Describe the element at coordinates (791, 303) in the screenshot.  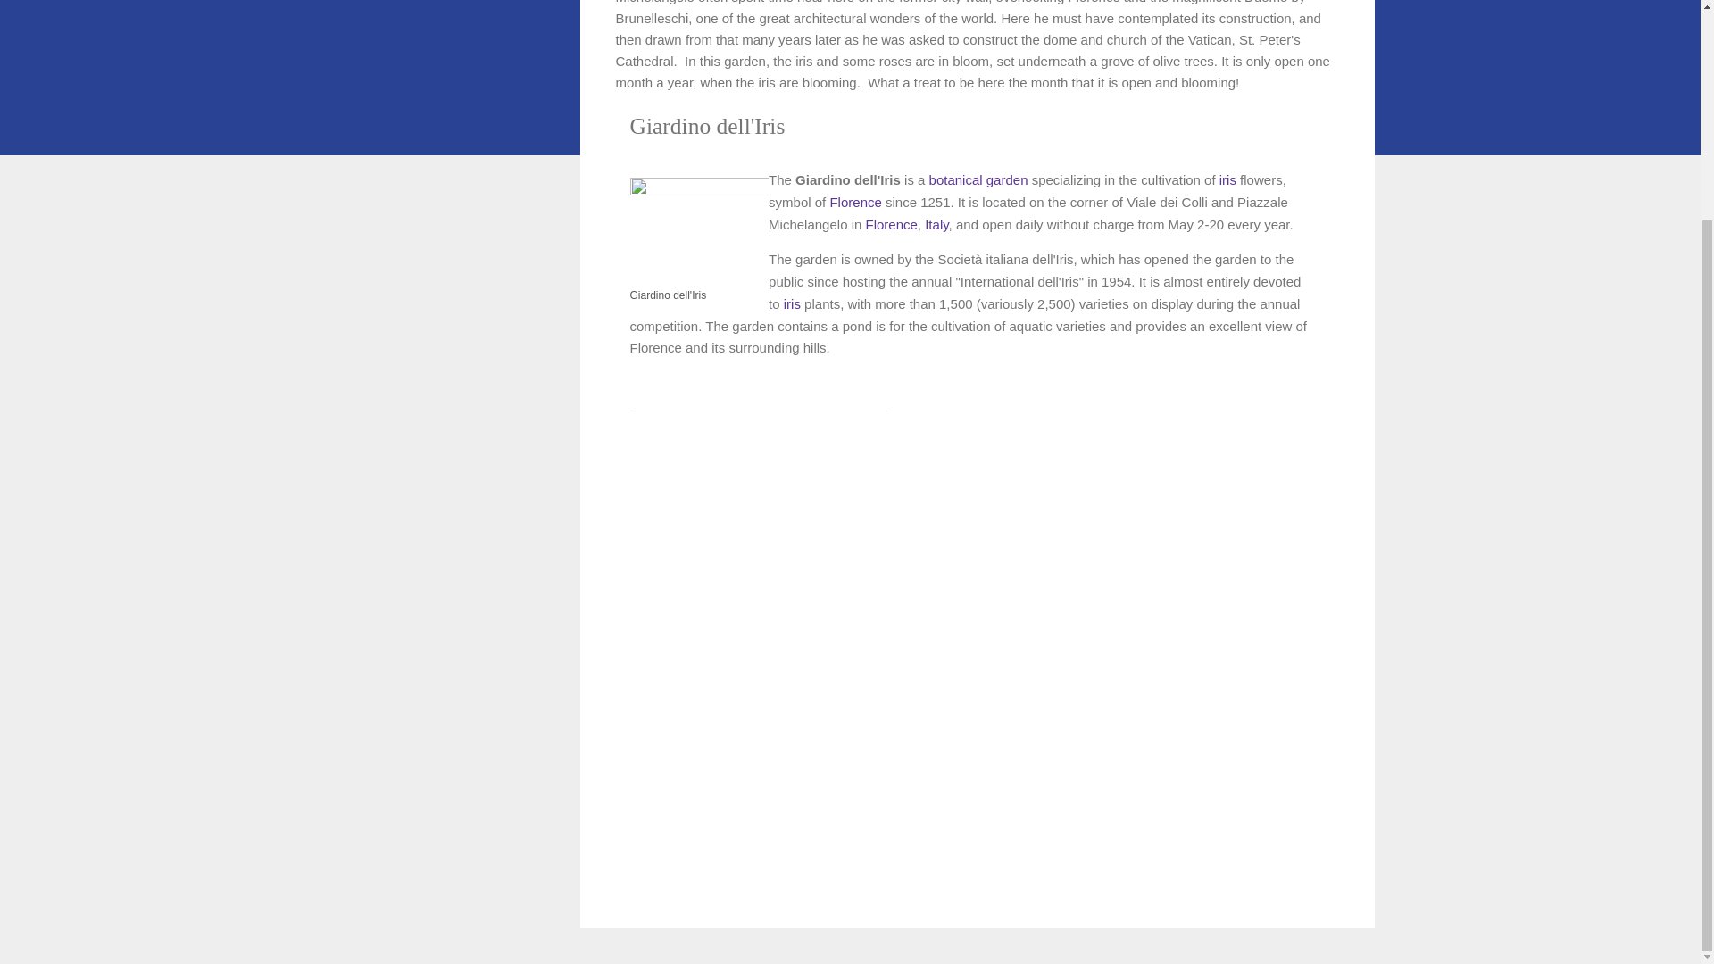
I see `iris` at that location.